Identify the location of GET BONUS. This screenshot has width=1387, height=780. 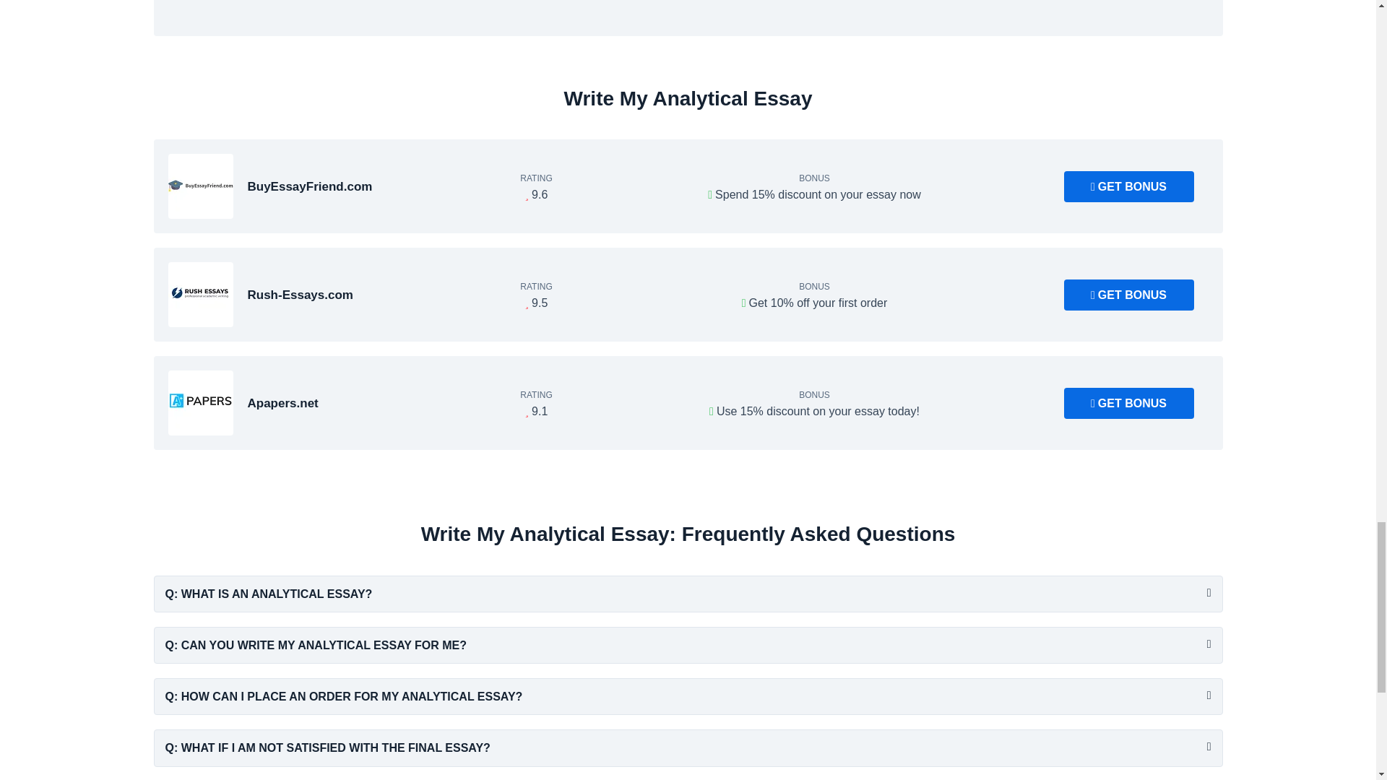
(1128, 186).